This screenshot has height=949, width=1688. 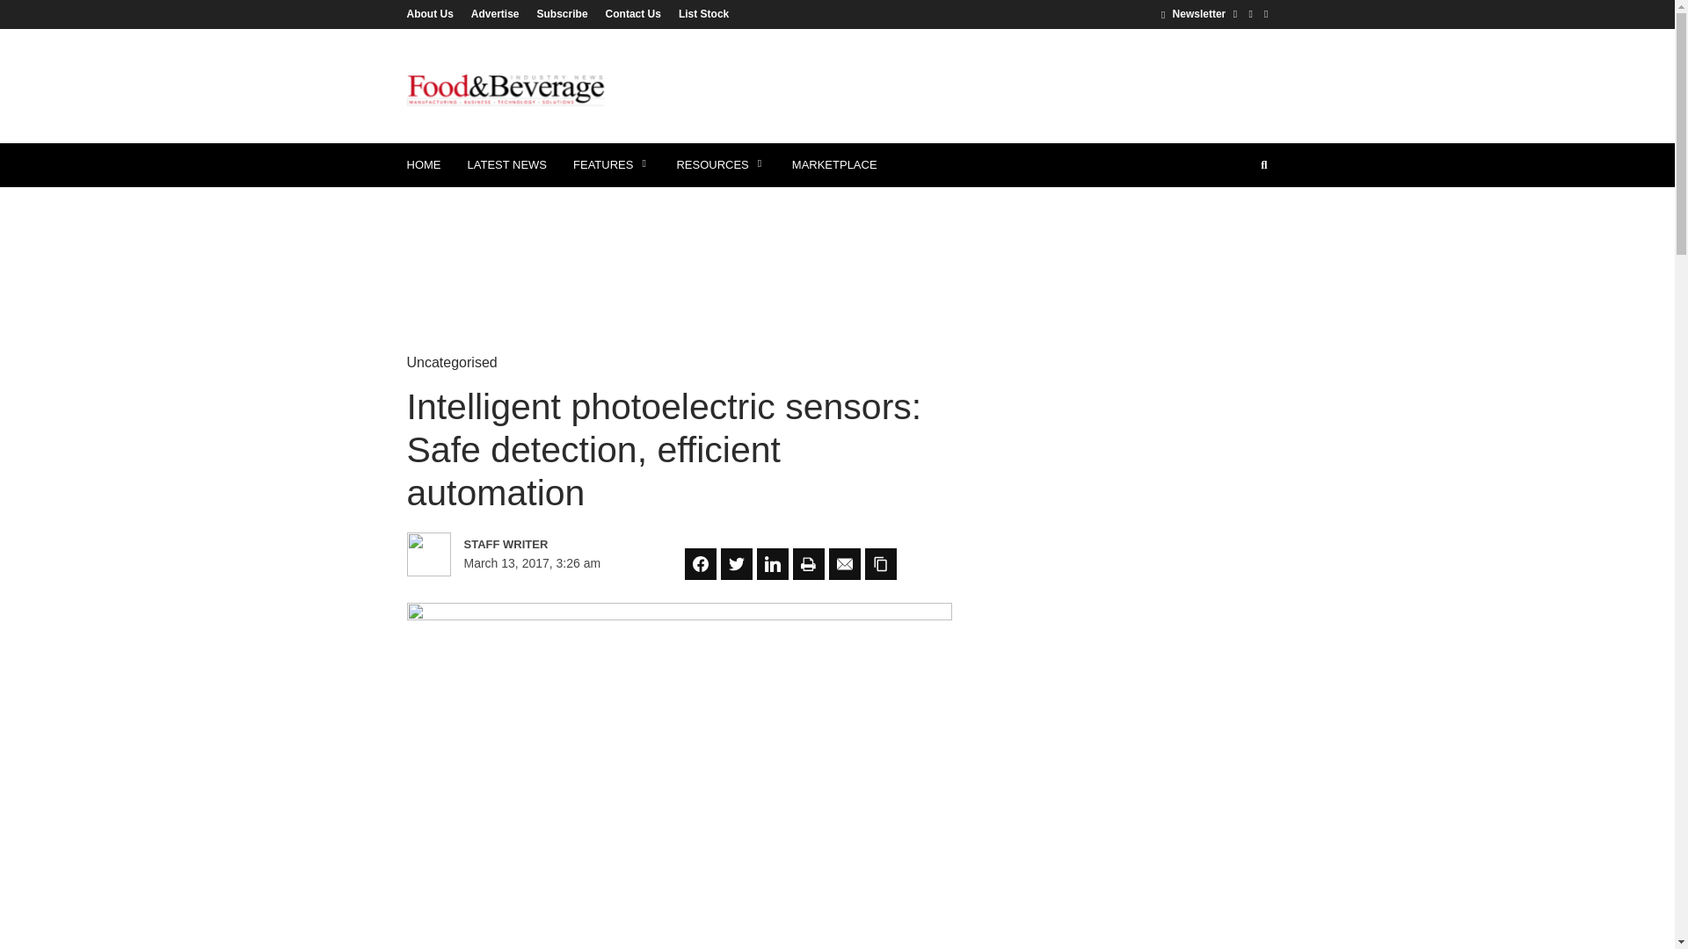 What do you see at coordinates (809, 564) in the screenshot?
I see `Share on Print` at bounding box center [809, 564].